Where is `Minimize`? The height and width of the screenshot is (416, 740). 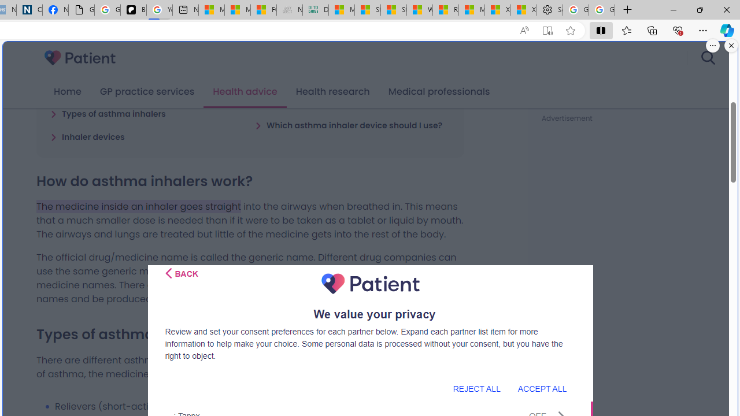 Minimize is located at coordinates (673, 9).